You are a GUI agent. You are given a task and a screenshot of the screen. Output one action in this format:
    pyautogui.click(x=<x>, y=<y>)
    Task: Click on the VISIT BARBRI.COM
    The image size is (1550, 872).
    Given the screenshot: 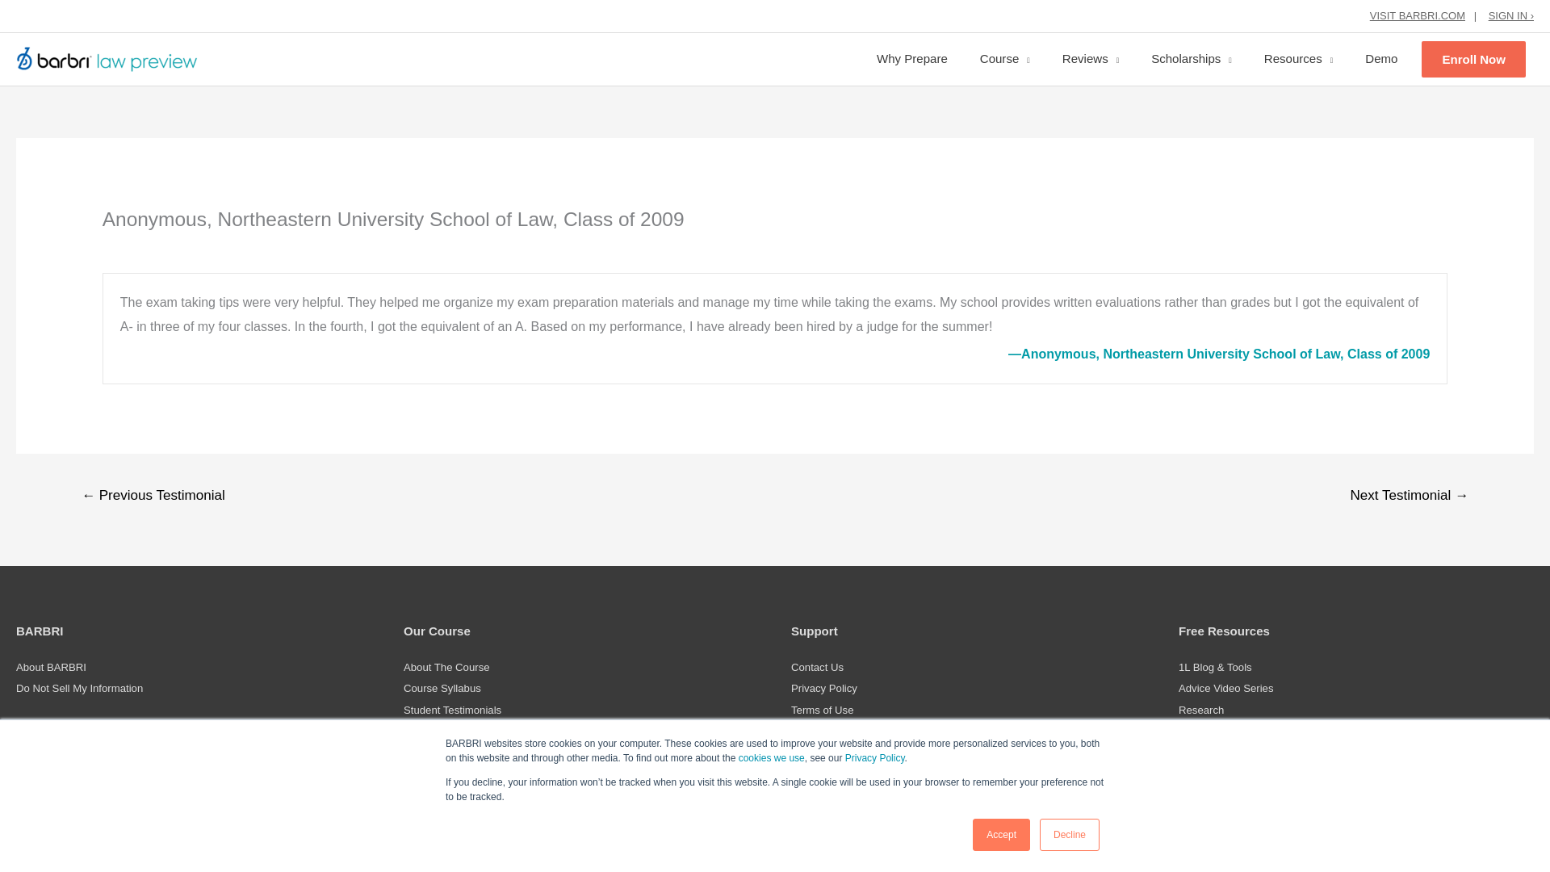 What is the action you would take?
    pyautogui.click(x=1418, y=15)
    